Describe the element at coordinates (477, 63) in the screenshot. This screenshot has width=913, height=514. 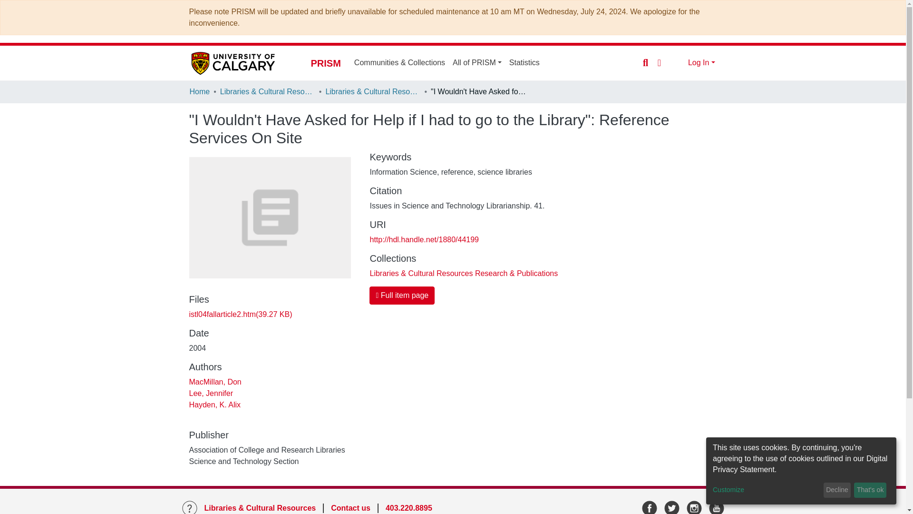
I see `All of PRISM` at that location.